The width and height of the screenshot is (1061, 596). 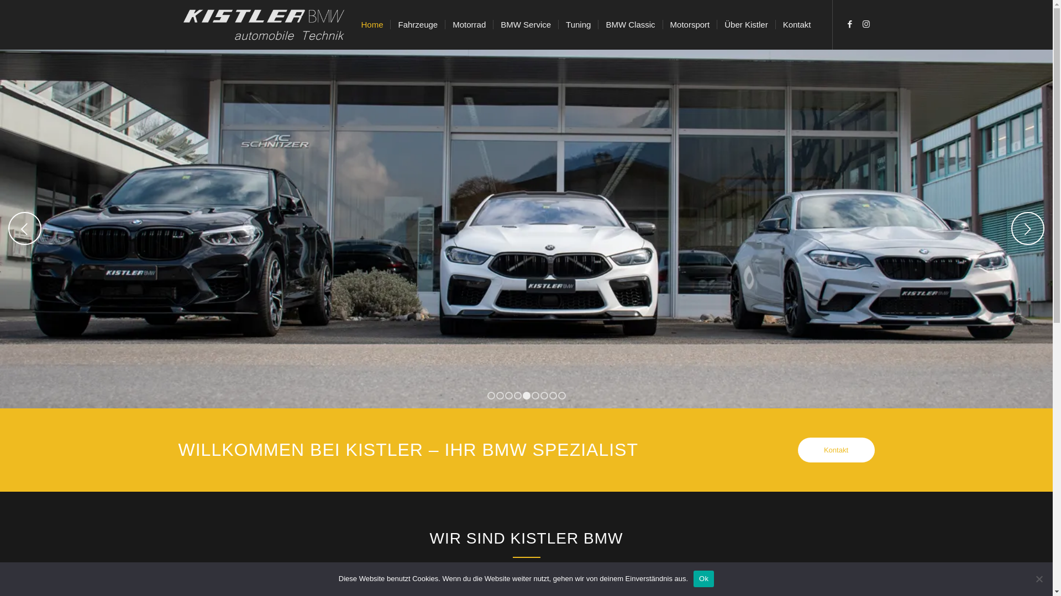 I want to click on Kontakt, so click(x=837, y=450).